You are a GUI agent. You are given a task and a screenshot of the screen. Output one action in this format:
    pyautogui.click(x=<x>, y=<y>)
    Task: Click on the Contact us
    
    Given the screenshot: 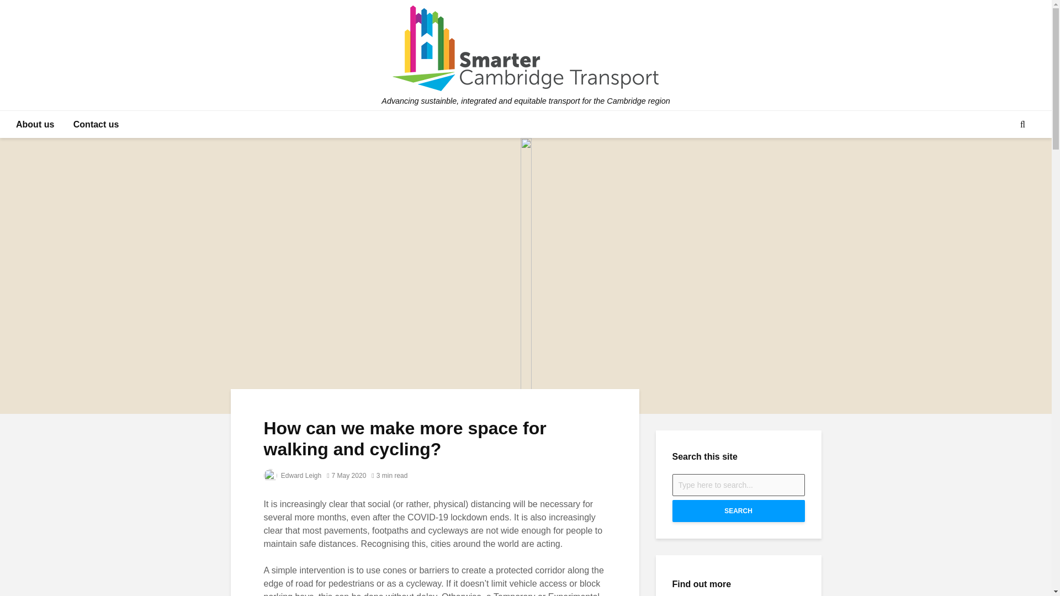 What is the action you would take?
    pyautogui.click(x=96, y=124)
    